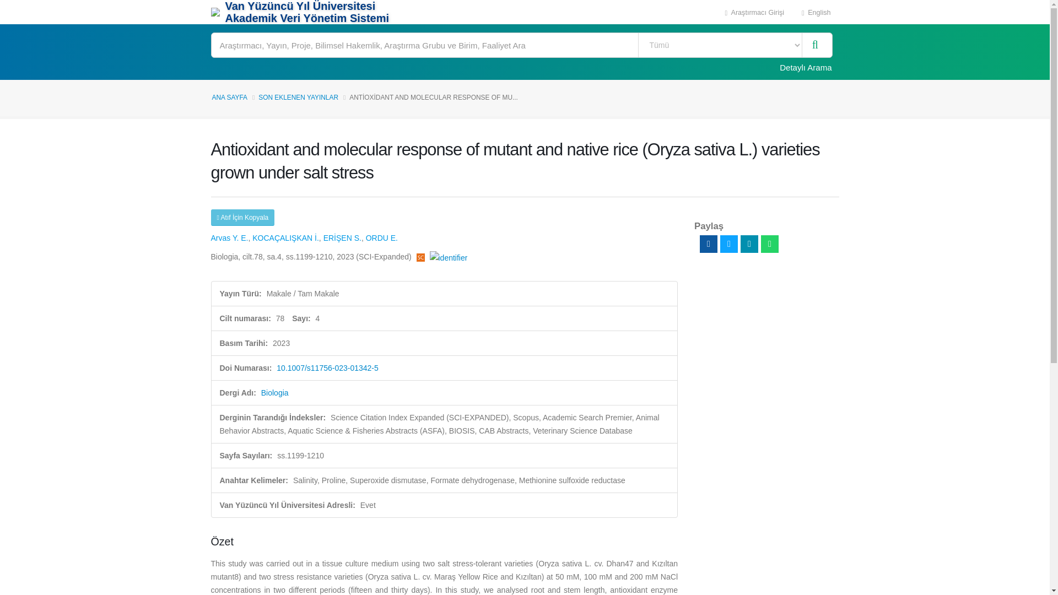 The height and width of the screenshot is (595, 1058). What do you see at coordinates (275, 393) in the screenshot?
I see `Biologia` at bounding box center [275, 393].